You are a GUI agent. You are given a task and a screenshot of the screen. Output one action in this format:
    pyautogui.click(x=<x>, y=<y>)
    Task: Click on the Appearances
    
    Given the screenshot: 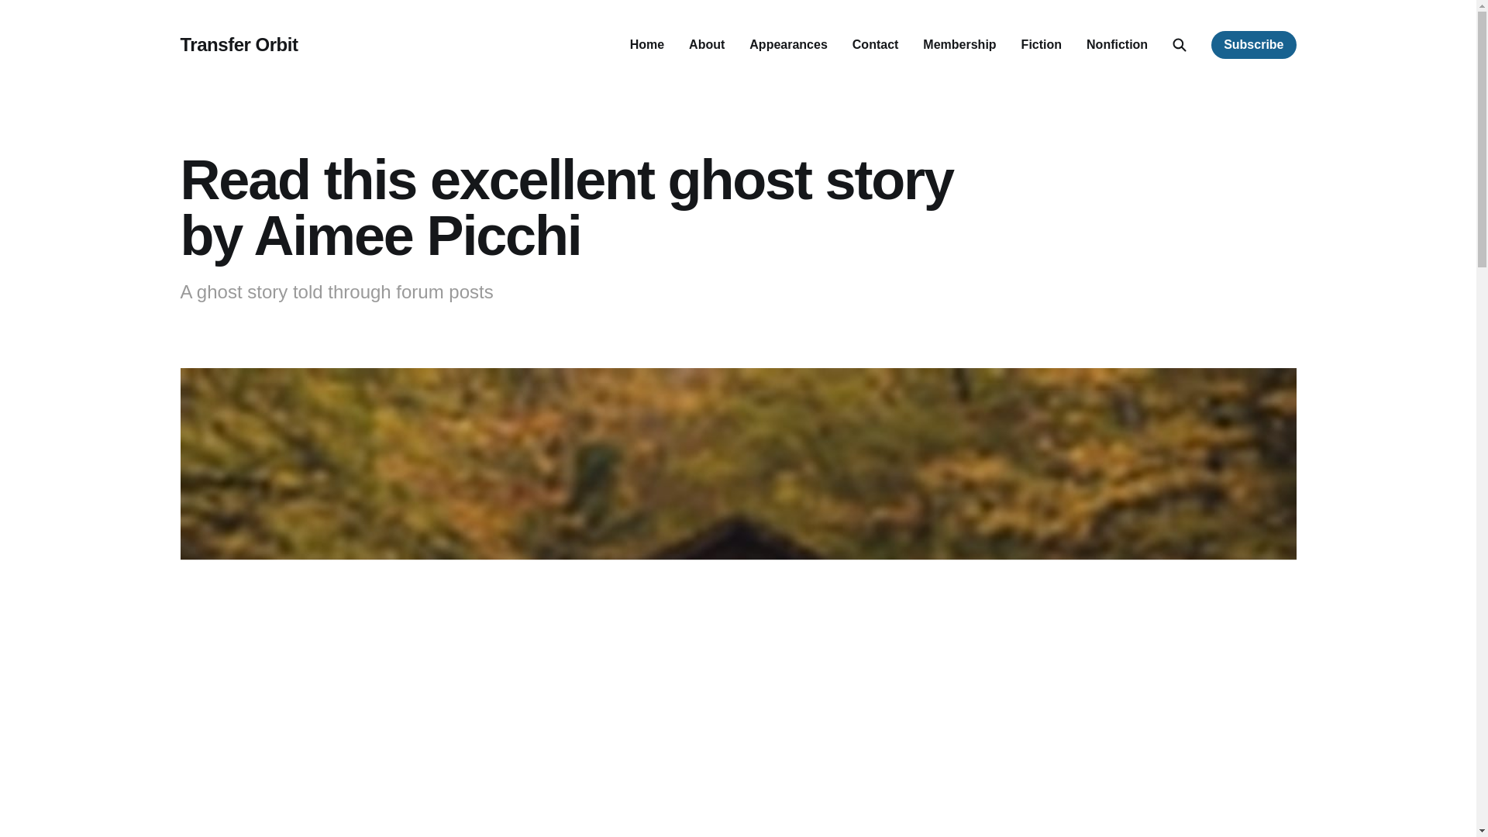 What is the action you would take?
    pyautogui.click(x=788, y=43)
    